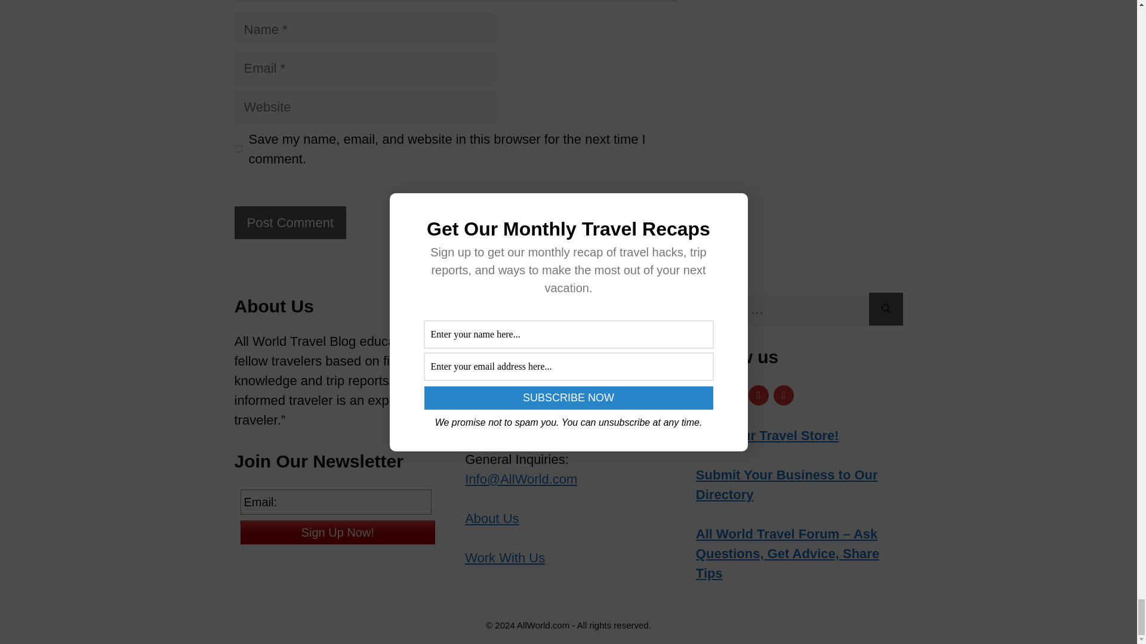 Image resolution: width=1146 pixels, height=644 pixels. I want to click on yes, so click(238, 148).